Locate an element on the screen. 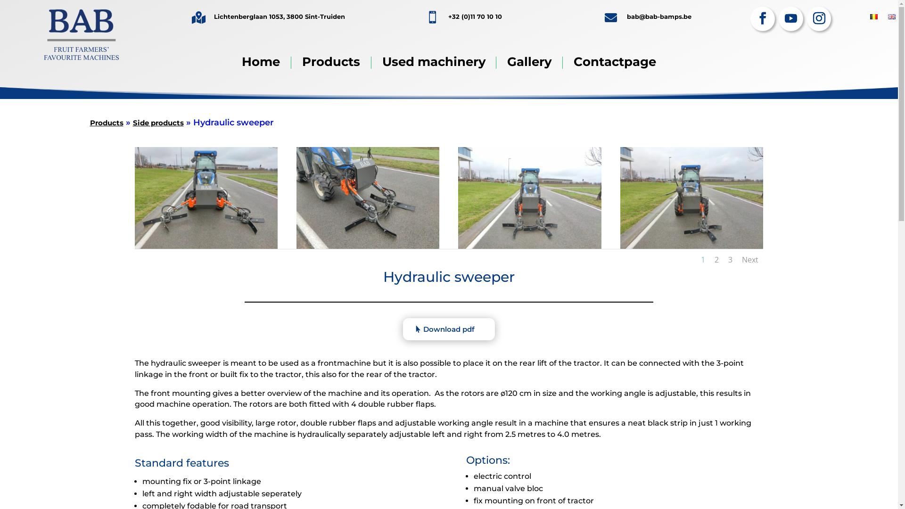 Image resolution: width=905 pixels, height=509 pixels. Products is located at coordinates (331, 63).